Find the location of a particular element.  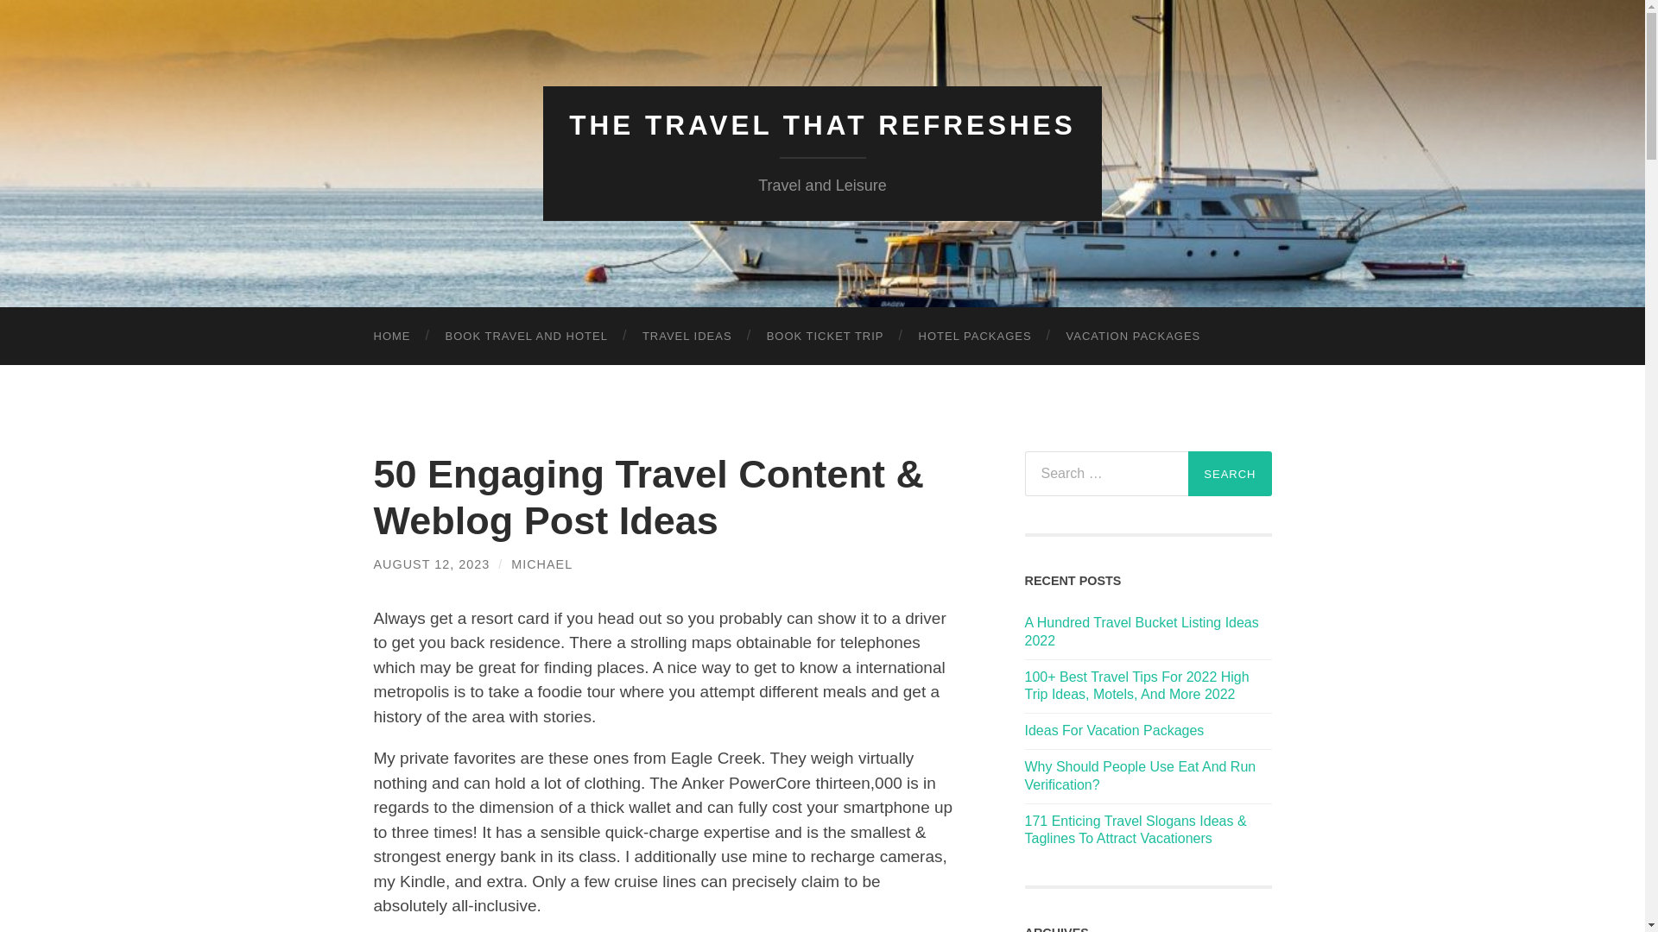

HOTEL PACKAGES is located at coordinates (976, 337).